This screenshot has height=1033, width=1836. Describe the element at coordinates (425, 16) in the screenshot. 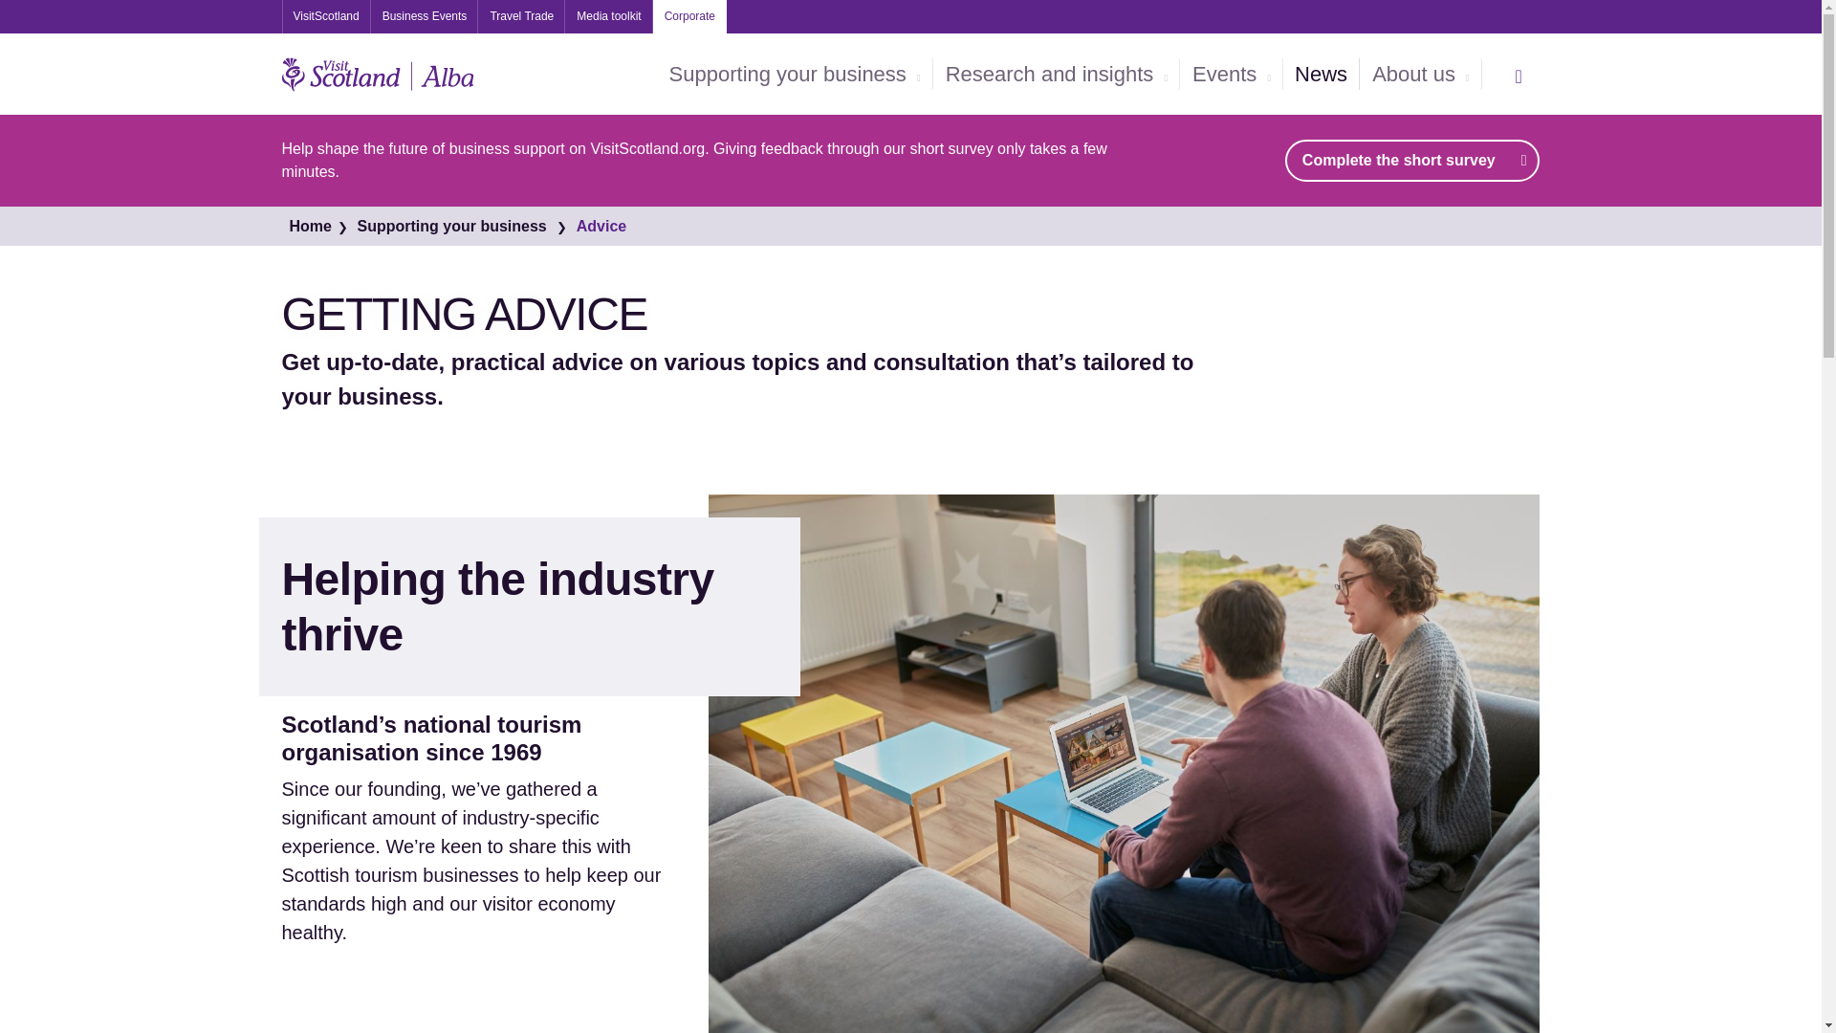

I see `Business Events` at that location.